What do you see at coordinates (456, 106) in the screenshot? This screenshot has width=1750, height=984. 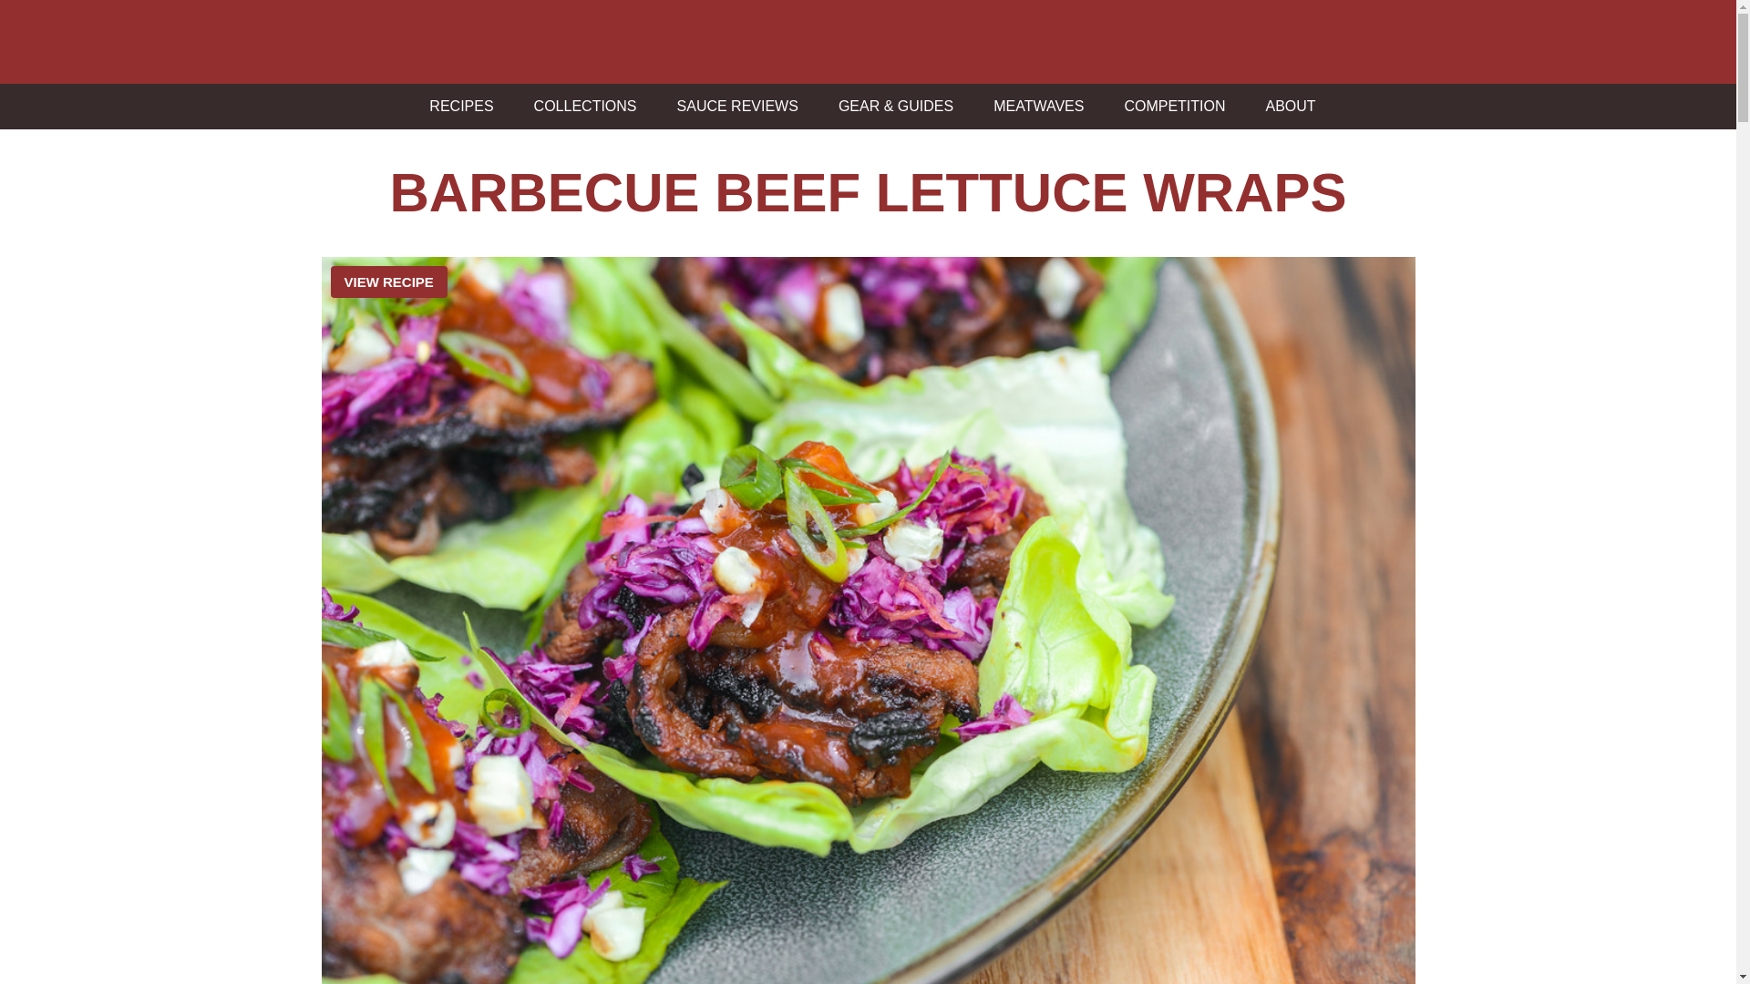 I see `RECIPES` at bounding box center [456, 106].